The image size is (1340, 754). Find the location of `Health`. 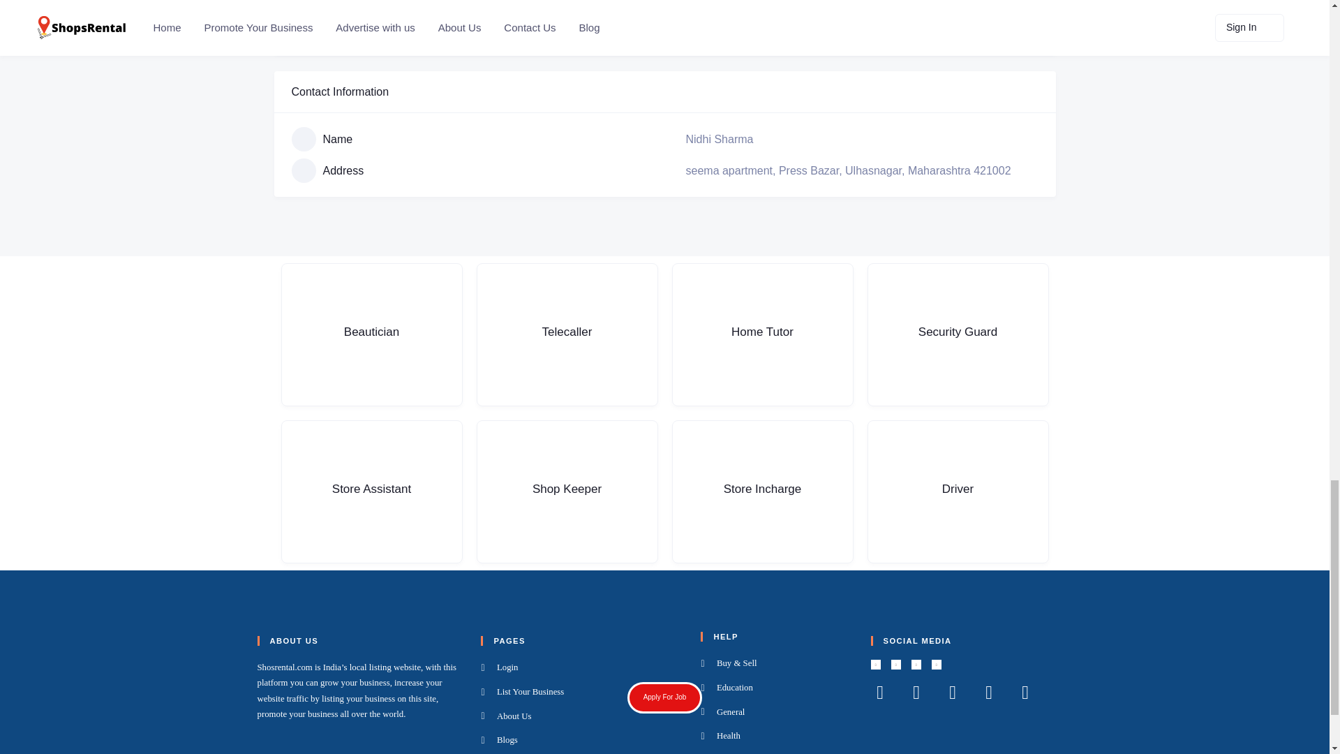

Health is located at coordinates (776, 737).